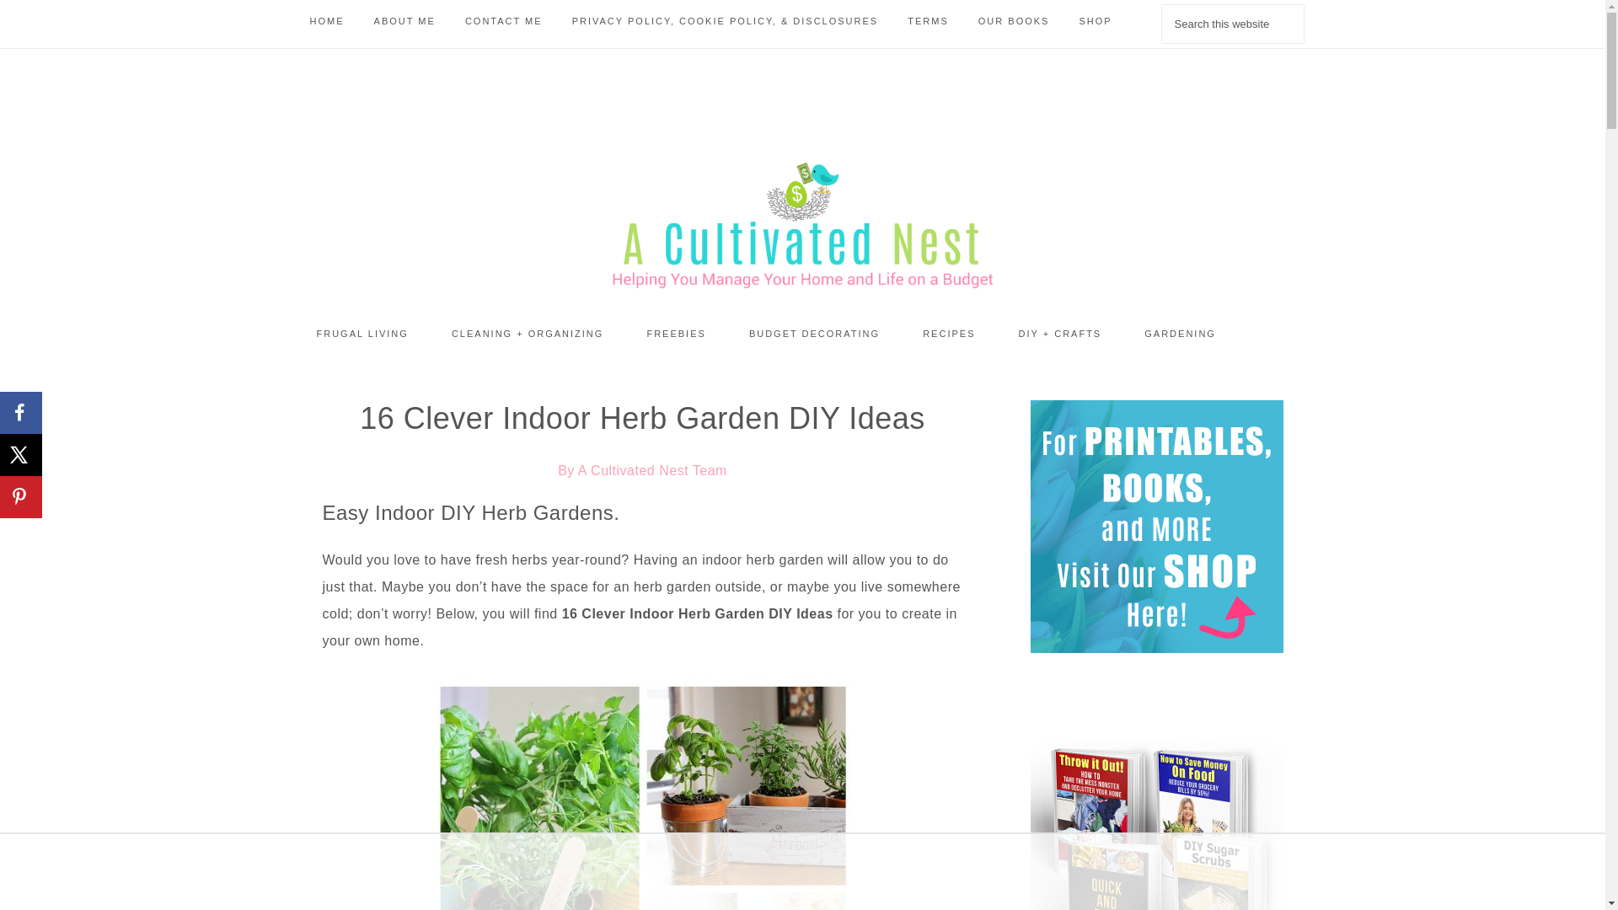 This screenshot has width=1618, height=910. I want to click on OUR BOOKS, so click(1015, 21).